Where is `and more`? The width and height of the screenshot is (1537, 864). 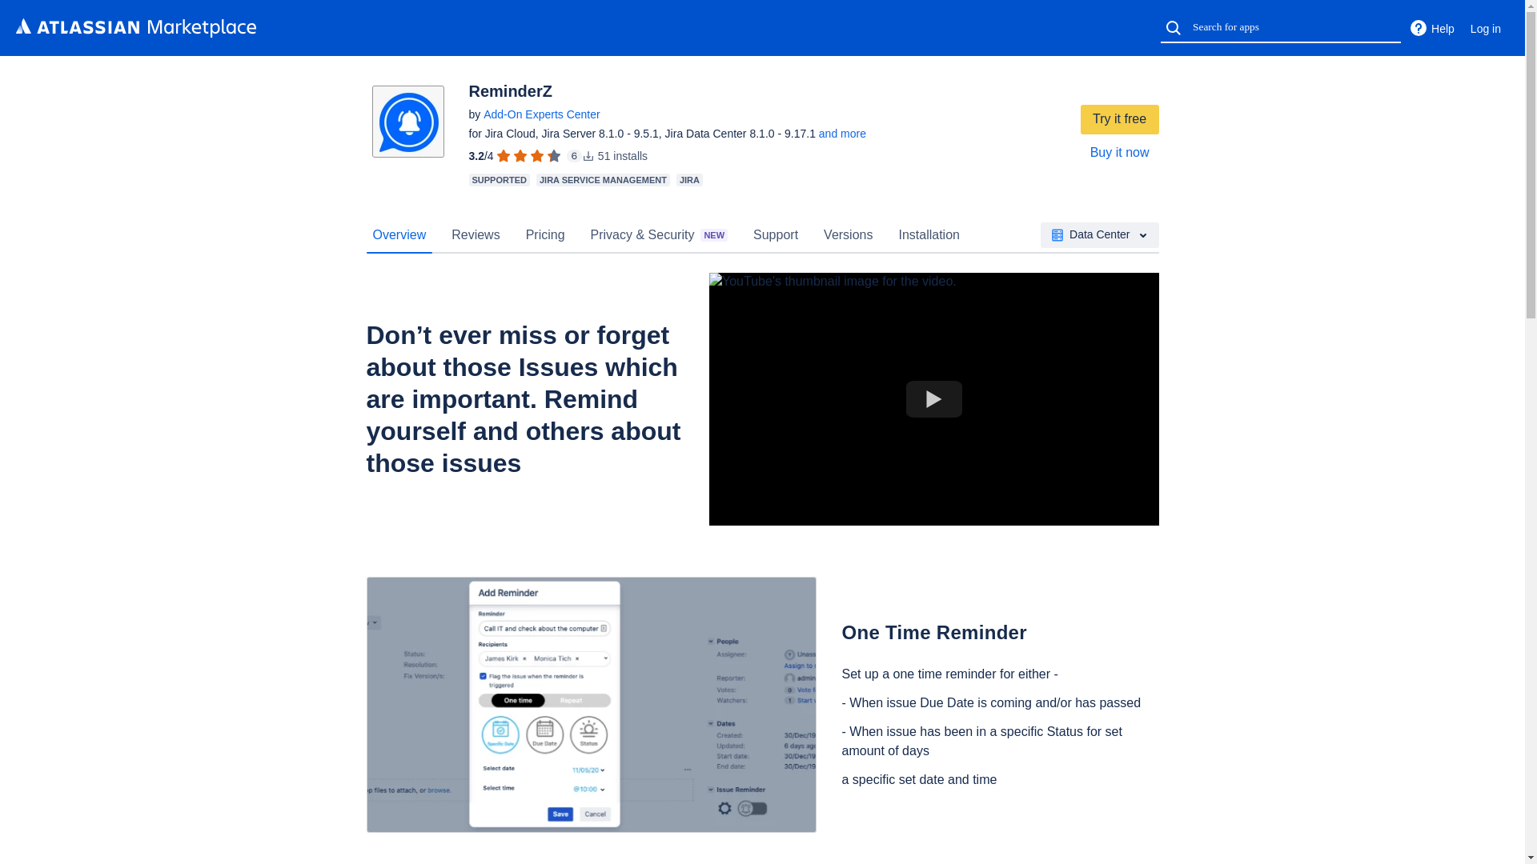 and more is located at coordinates (842, 133).